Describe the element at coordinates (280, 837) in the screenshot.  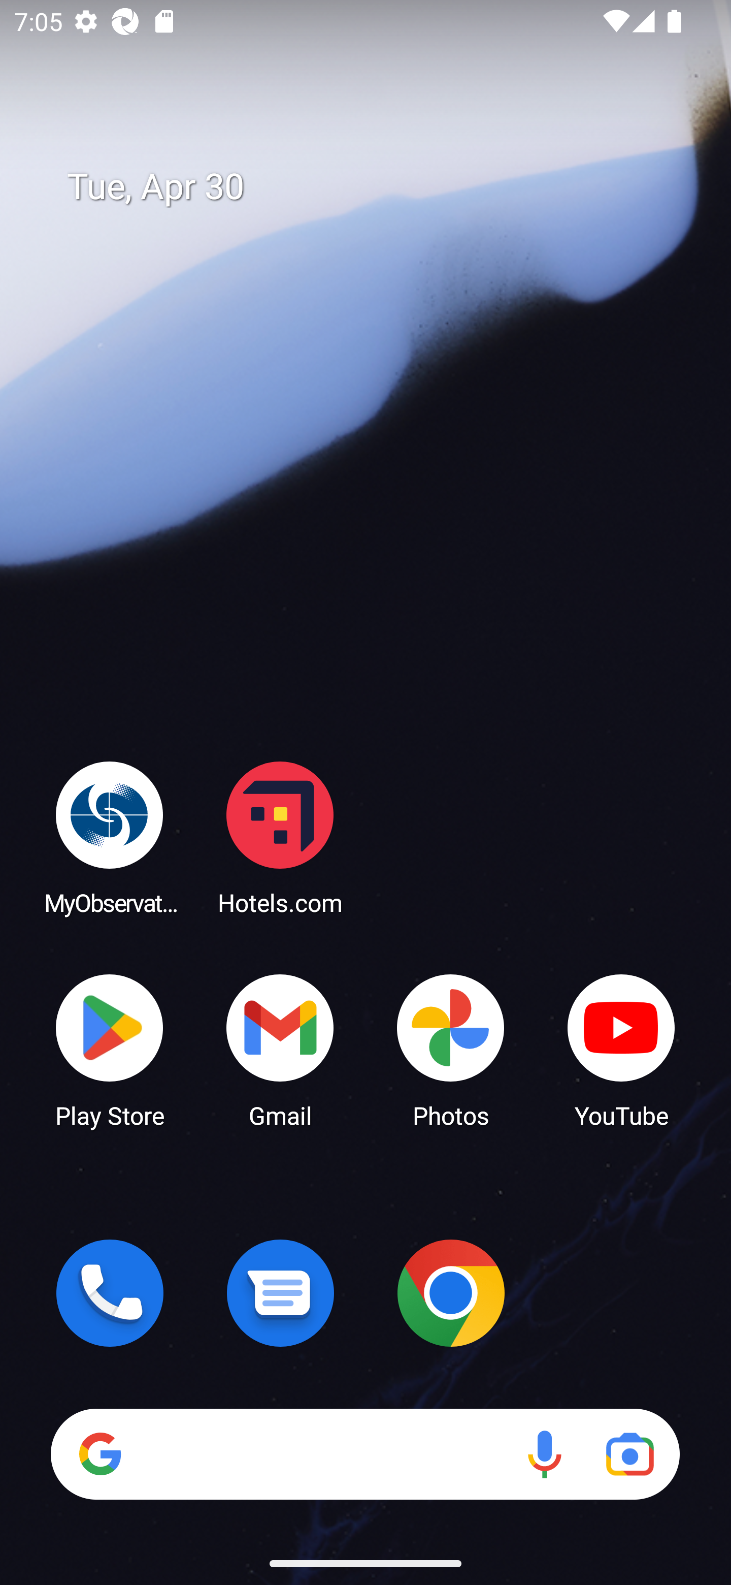
I see `Hotels.com` at that location.